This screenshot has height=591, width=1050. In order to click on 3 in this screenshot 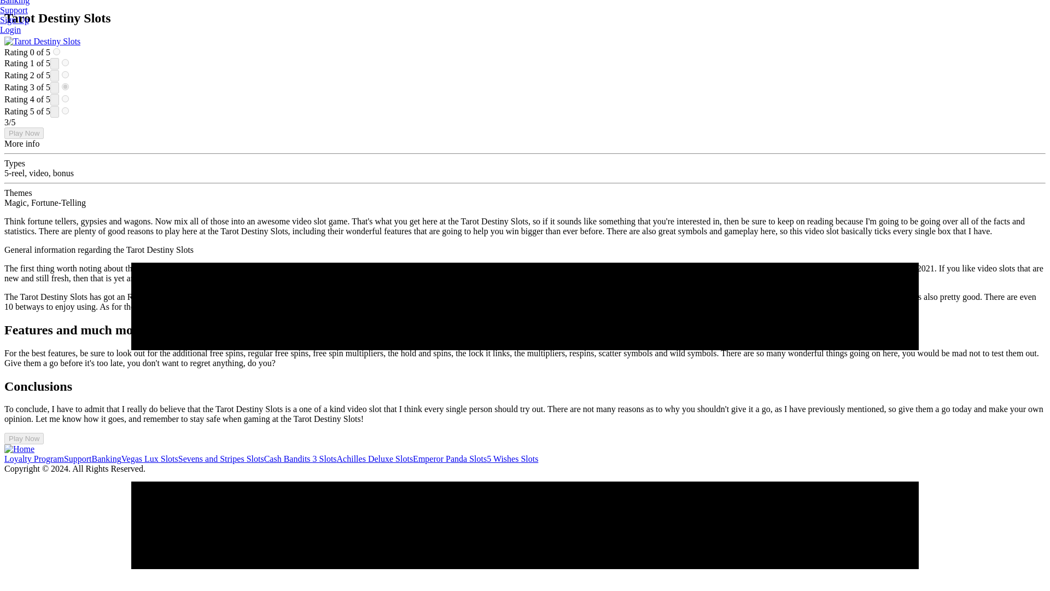, I will do `click(66, 86)`.